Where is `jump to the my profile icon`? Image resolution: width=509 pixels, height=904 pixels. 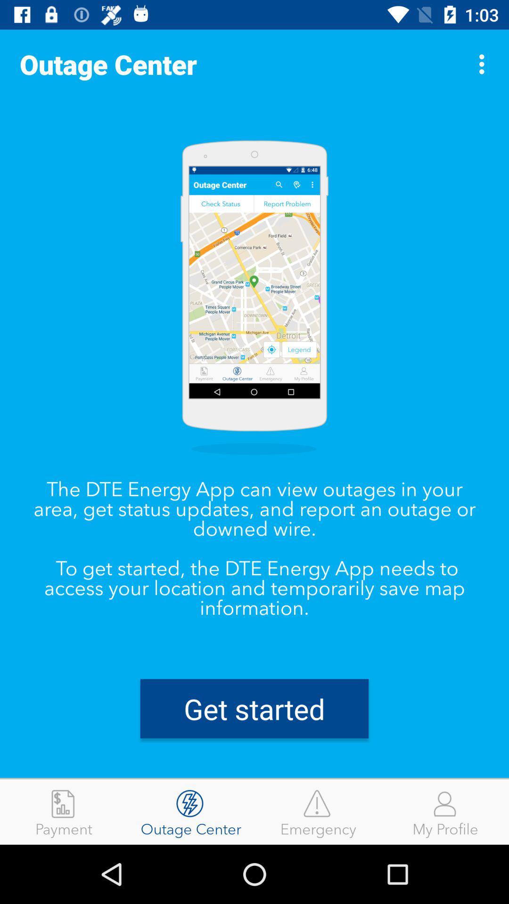 jump to the my profile icon is located at coordinates (445, 812).